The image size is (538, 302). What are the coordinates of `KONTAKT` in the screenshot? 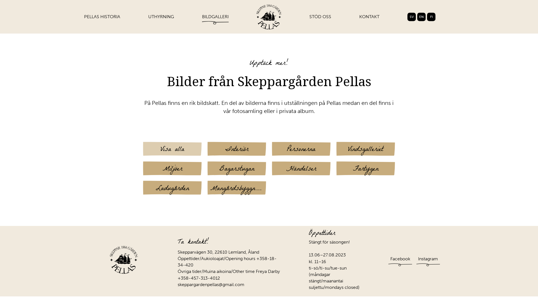 It's located at (369, 20).